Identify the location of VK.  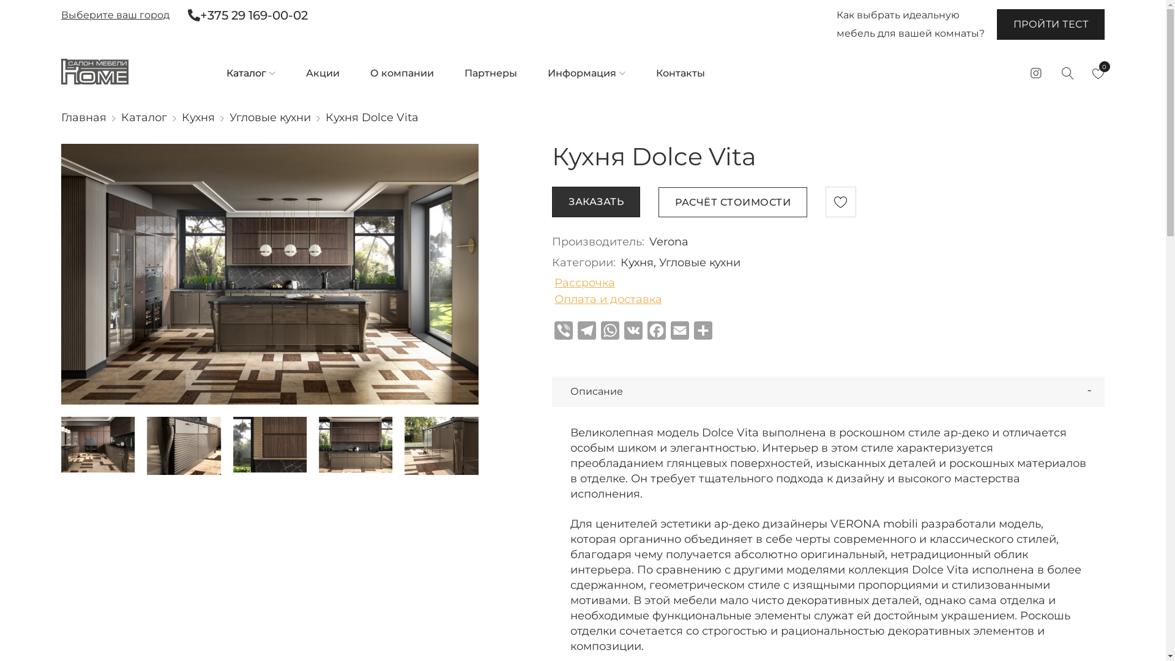
(633, 334).